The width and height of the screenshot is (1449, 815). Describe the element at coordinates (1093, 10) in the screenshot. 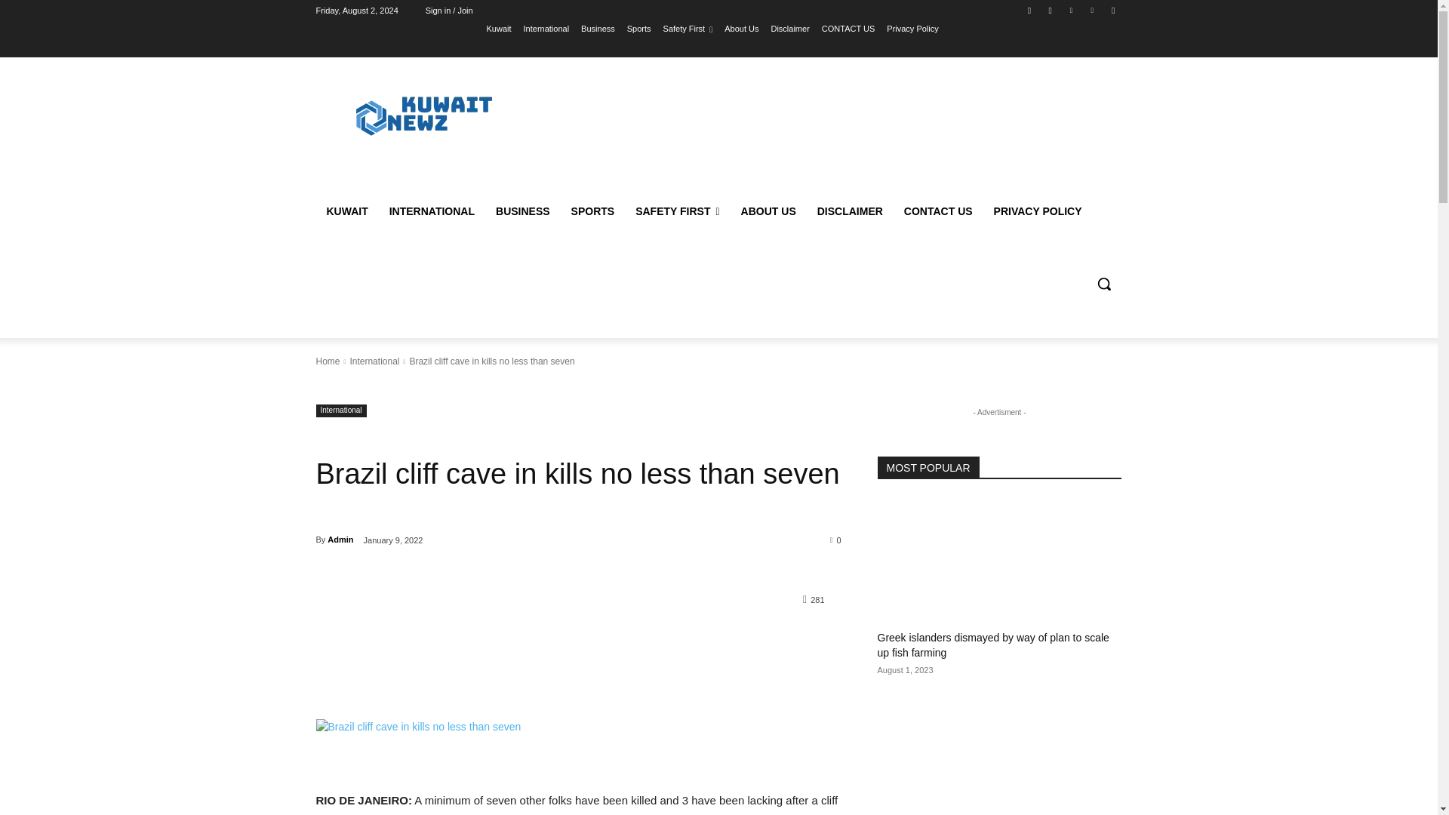

I see `Vimeo` at that location.